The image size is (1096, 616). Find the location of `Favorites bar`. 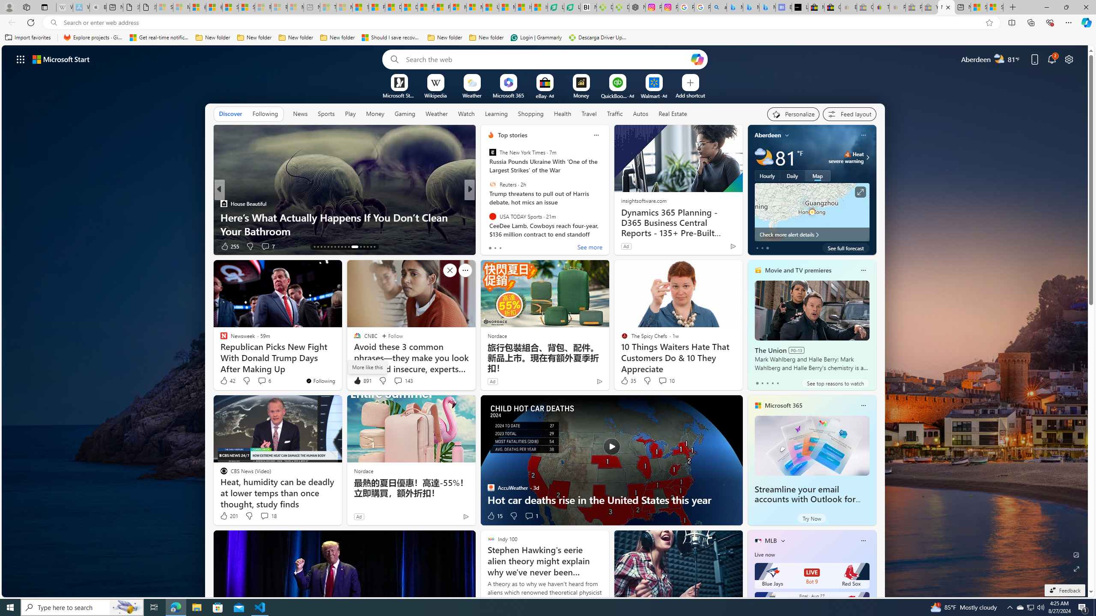

Favorites bar is located at coordinates (548, 38).